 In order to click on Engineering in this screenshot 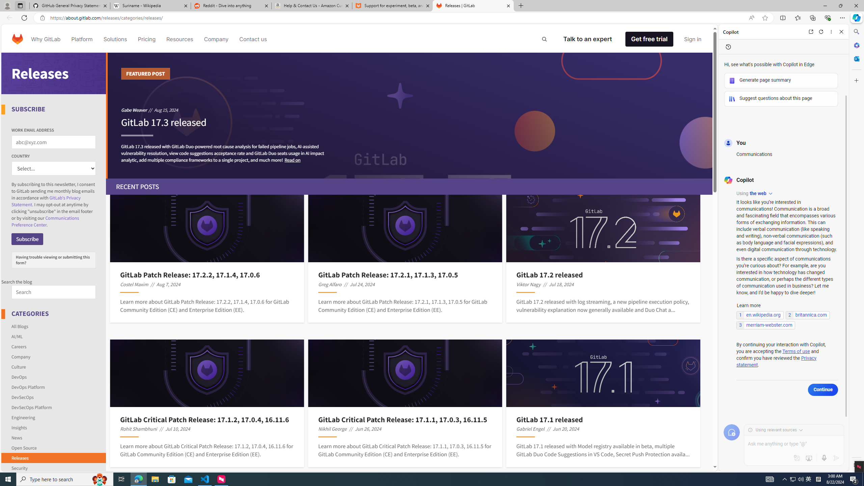, I will do `click(54, 417)`.